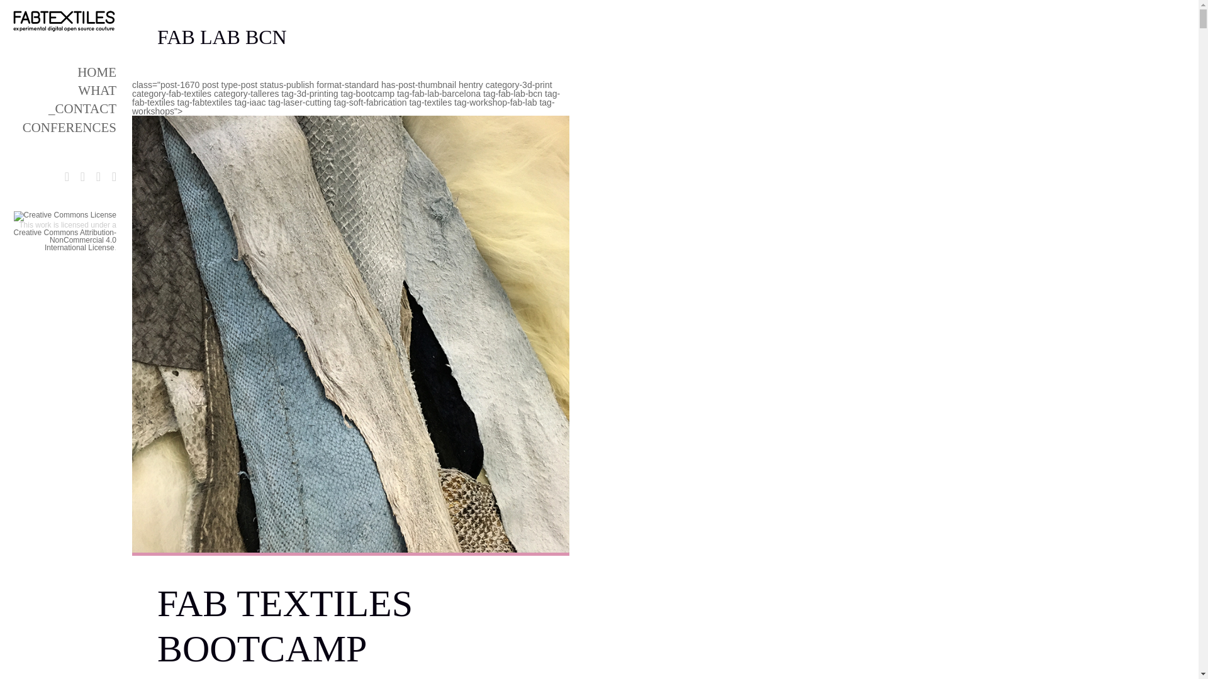  I want to click on WHAT, so click(97, 90).